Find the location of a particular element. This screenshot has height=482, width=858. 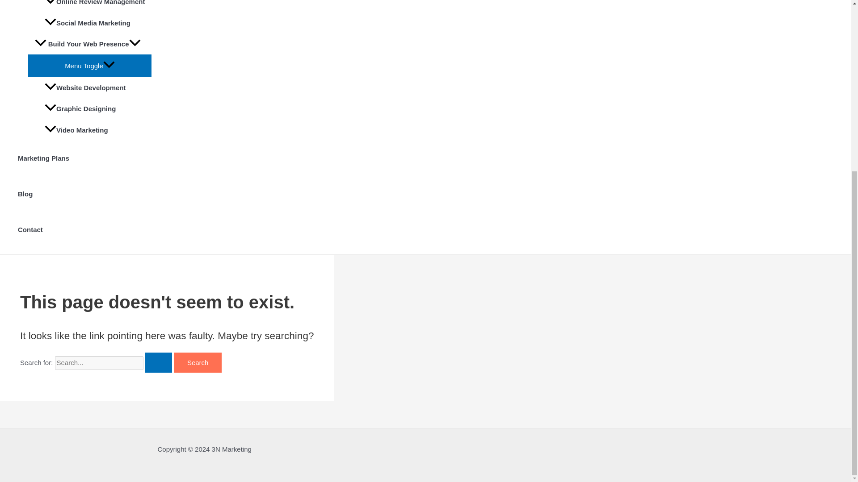

Menu Toggle is located at coordinates (89, 65).